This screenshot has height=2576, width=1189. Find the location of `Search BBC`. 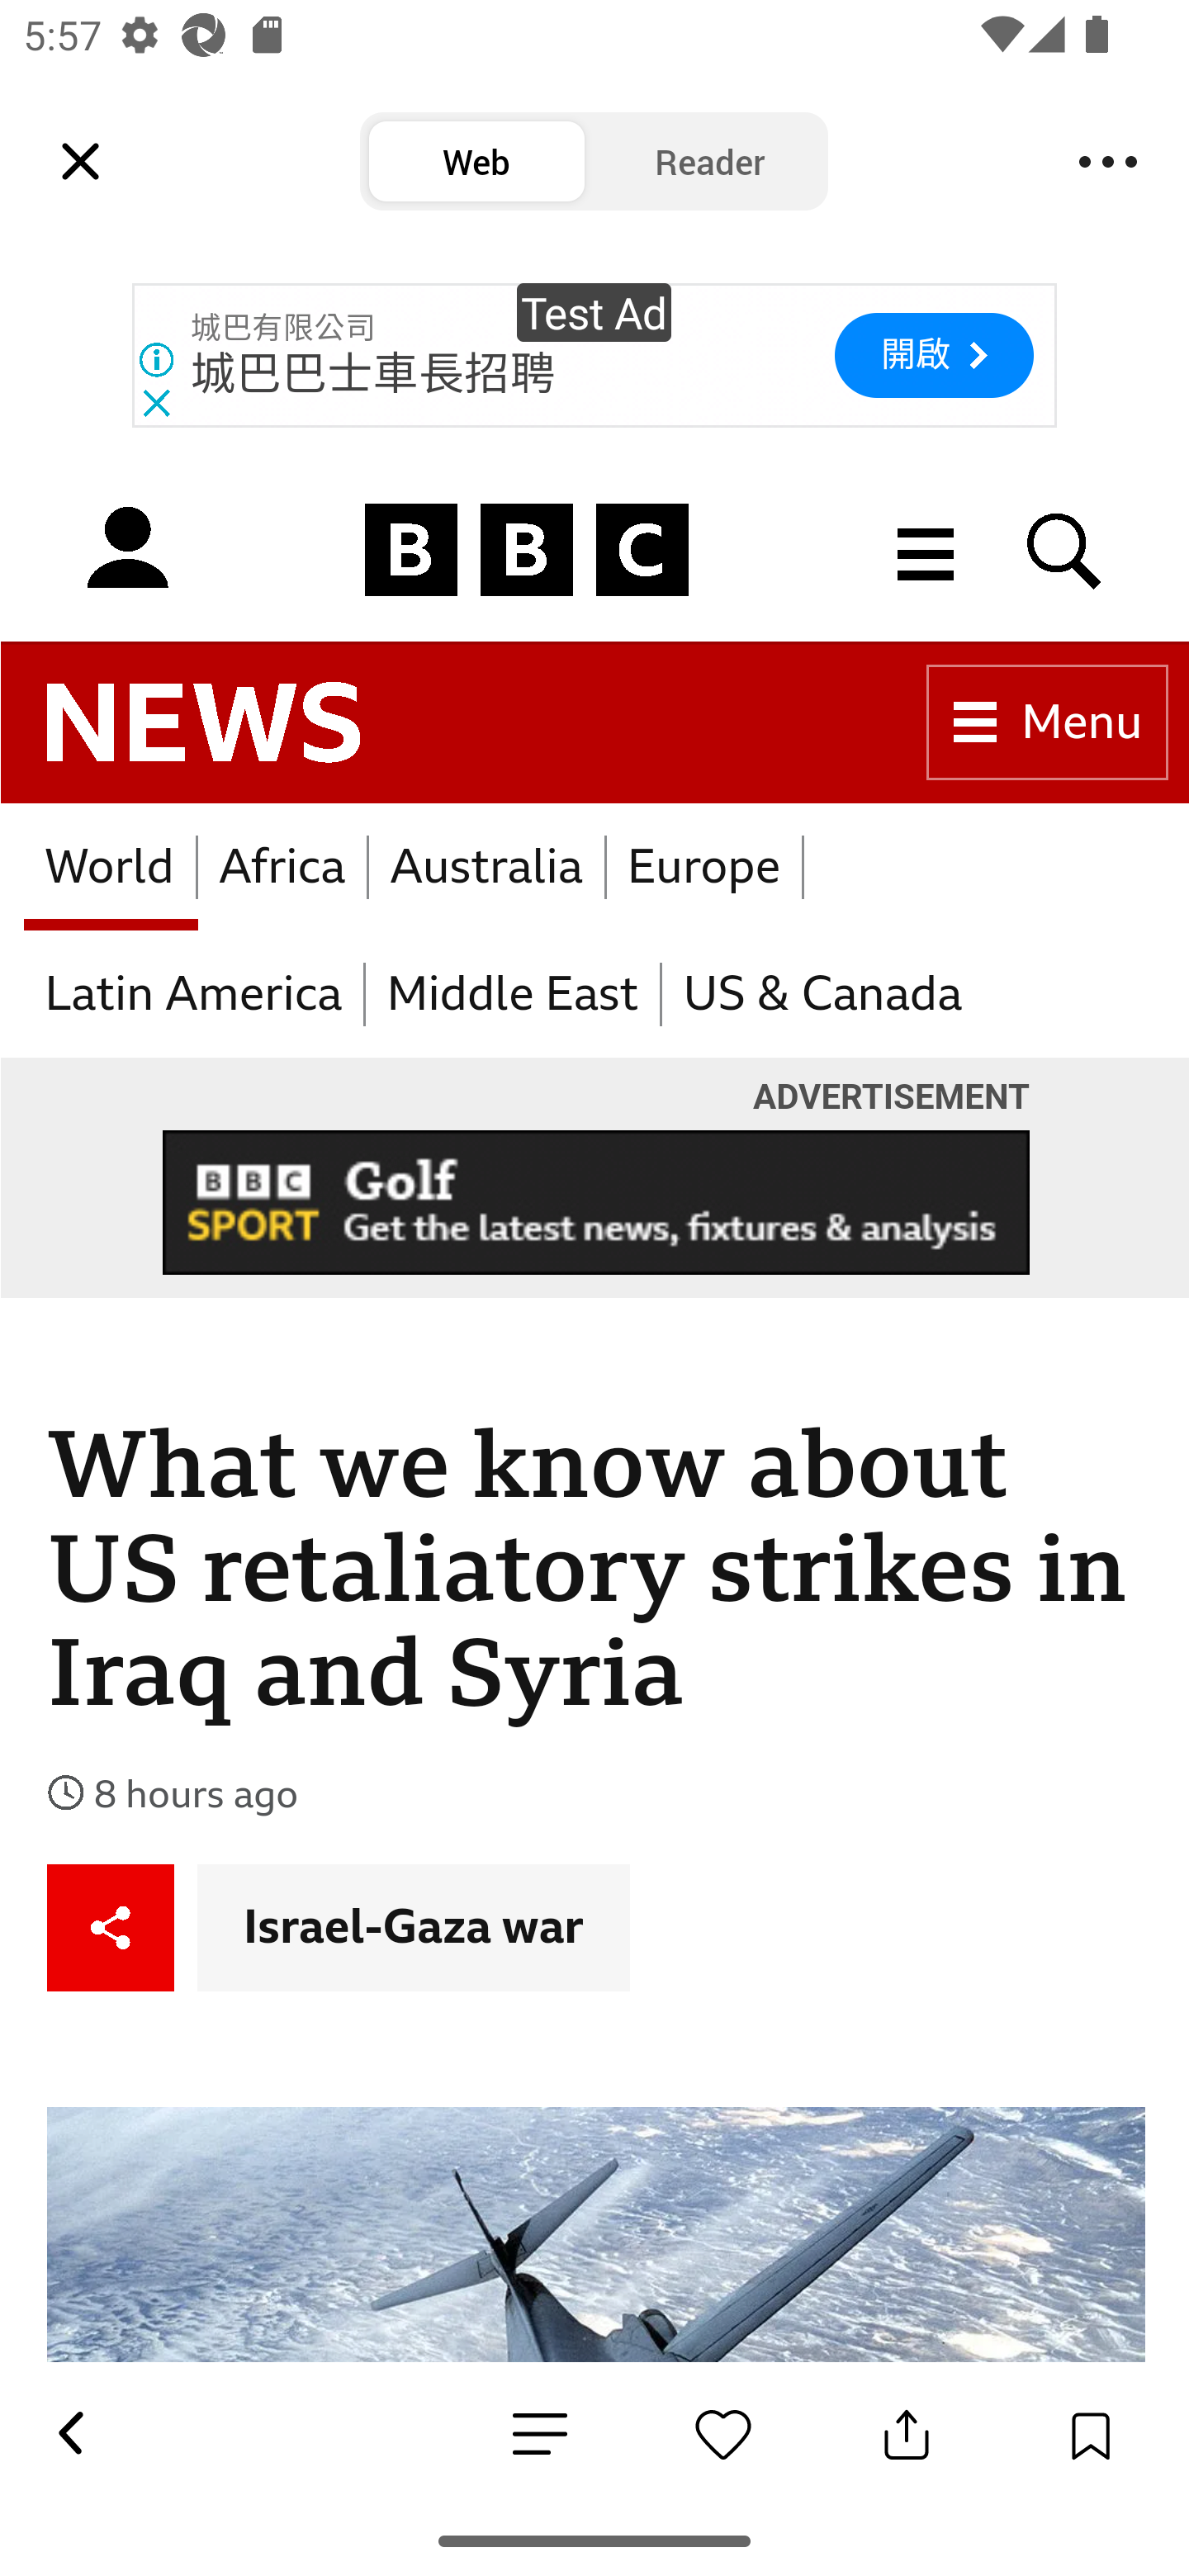

Search BBC is located at coordinates (1065, 548).